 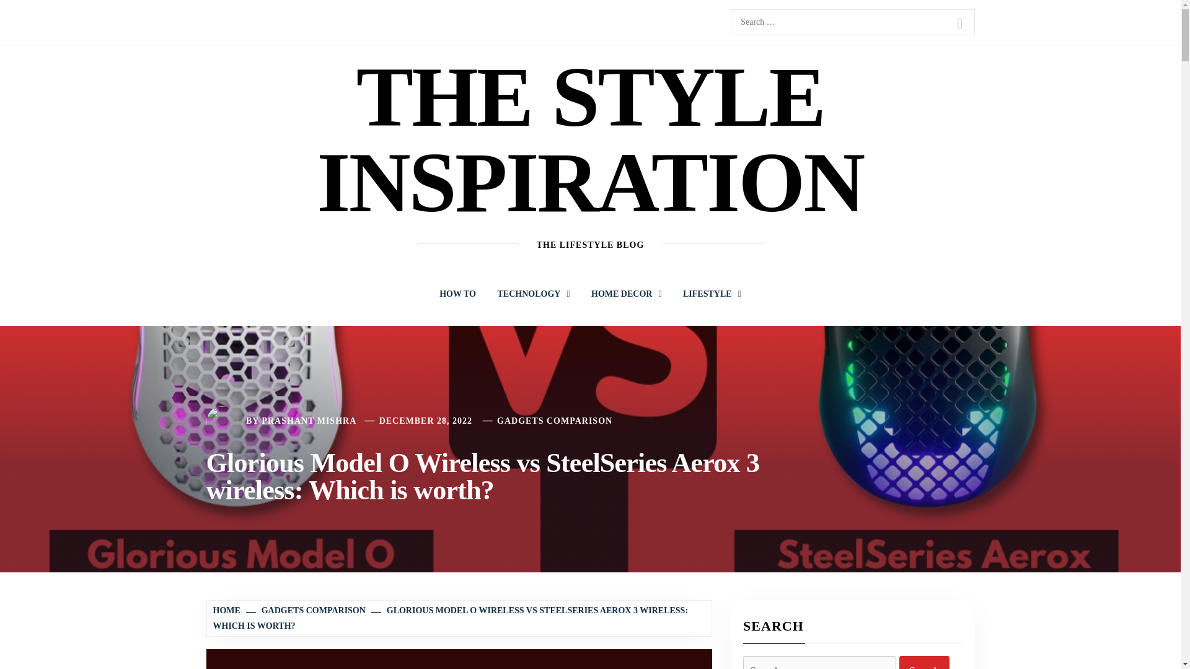 I want to click on LIFESTYLE, so click(x=712, y=294).